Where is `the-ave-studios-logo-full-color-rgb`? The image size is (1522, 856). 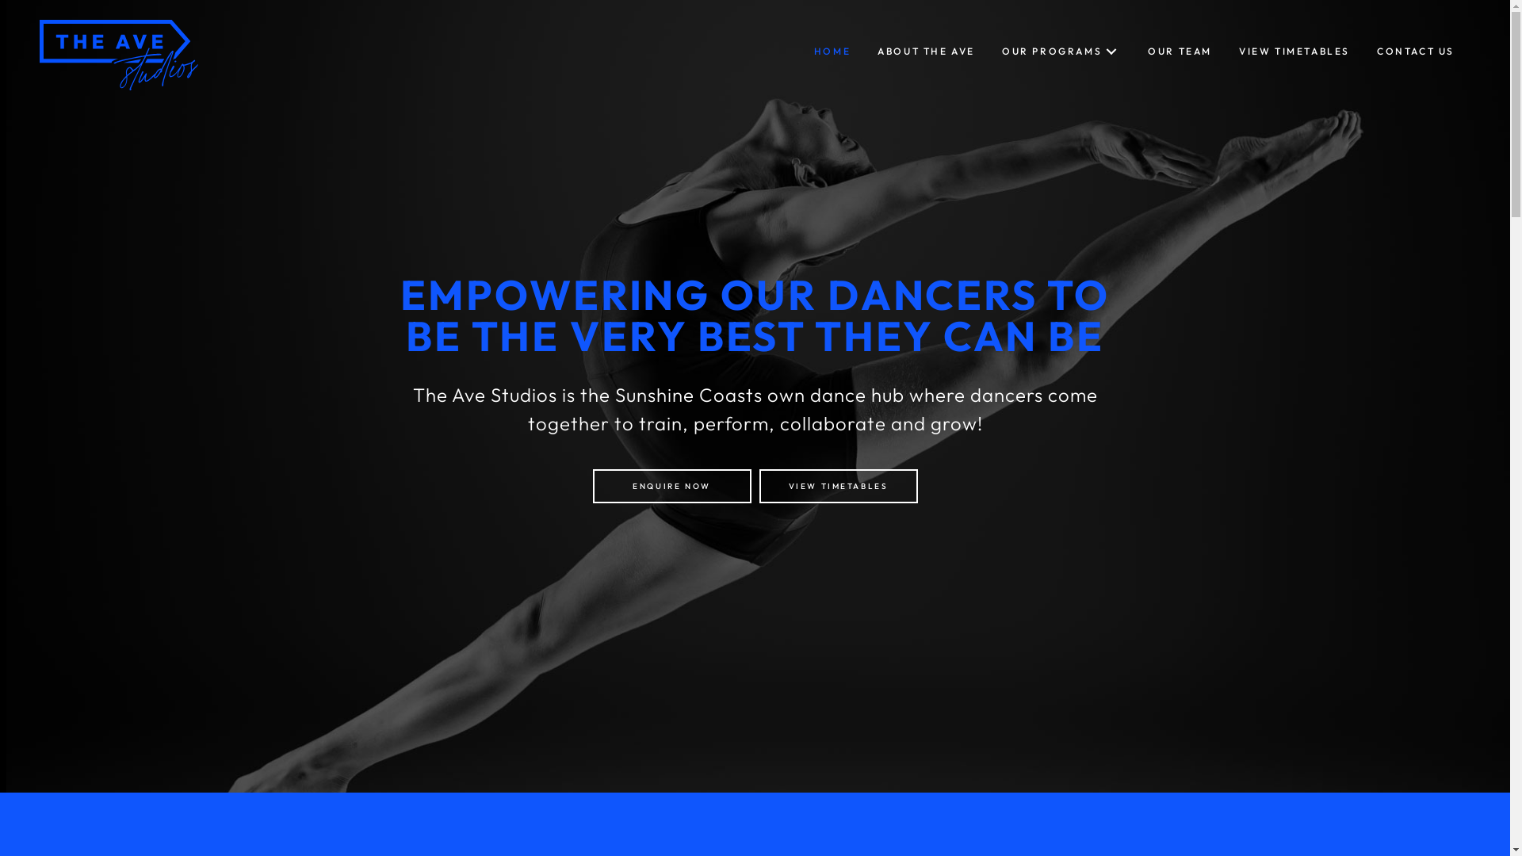
the-ave-studios-logo-full-color-rgb is located at coordinates (119, 55).